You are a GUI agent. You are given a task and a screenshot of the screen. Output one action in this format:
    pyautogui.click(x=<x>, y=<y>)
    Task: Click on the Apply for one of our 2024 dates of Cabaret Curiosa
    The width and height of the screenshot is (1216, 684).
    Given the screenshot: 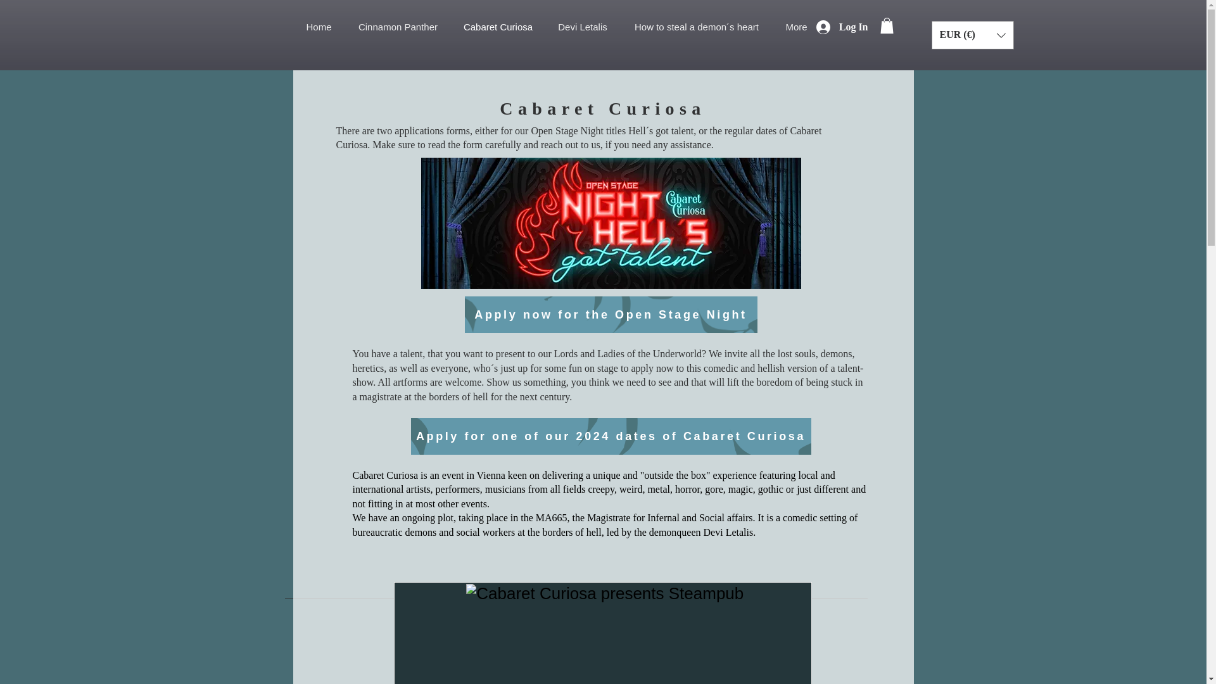 What is the action you would take?
    pyautogui.click(x=611, y=436)
    